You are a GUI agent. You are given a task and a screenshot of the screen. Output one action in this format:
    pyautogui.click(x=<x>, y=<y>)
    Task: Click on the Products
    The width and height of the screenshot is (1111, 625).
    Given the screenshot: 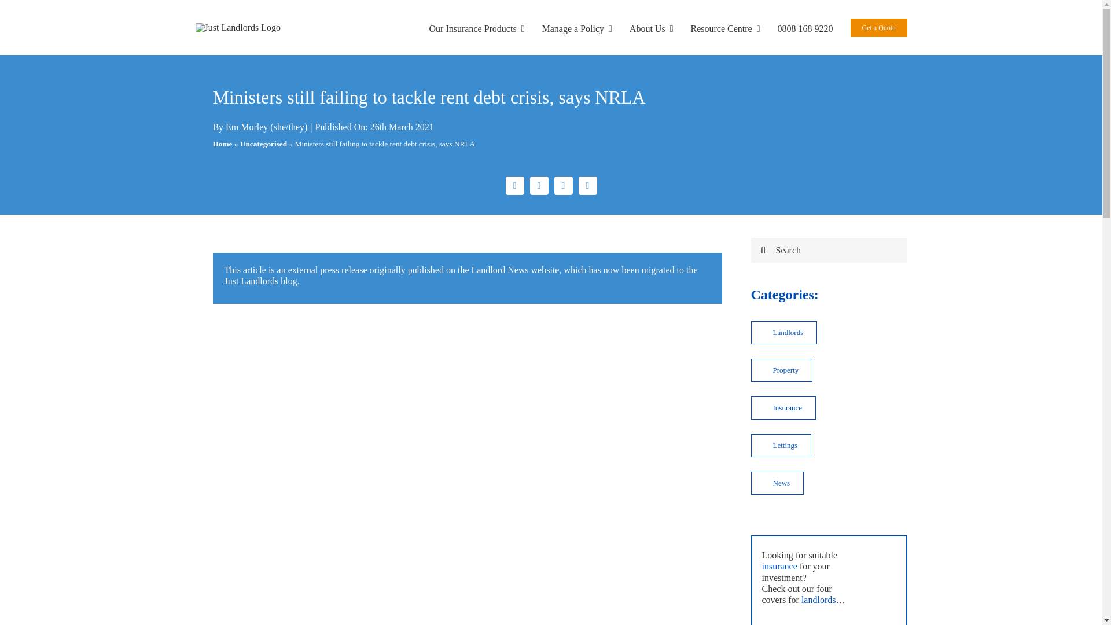 What is the action you would take?
    pyautogui.click(x=477, y=28)
    